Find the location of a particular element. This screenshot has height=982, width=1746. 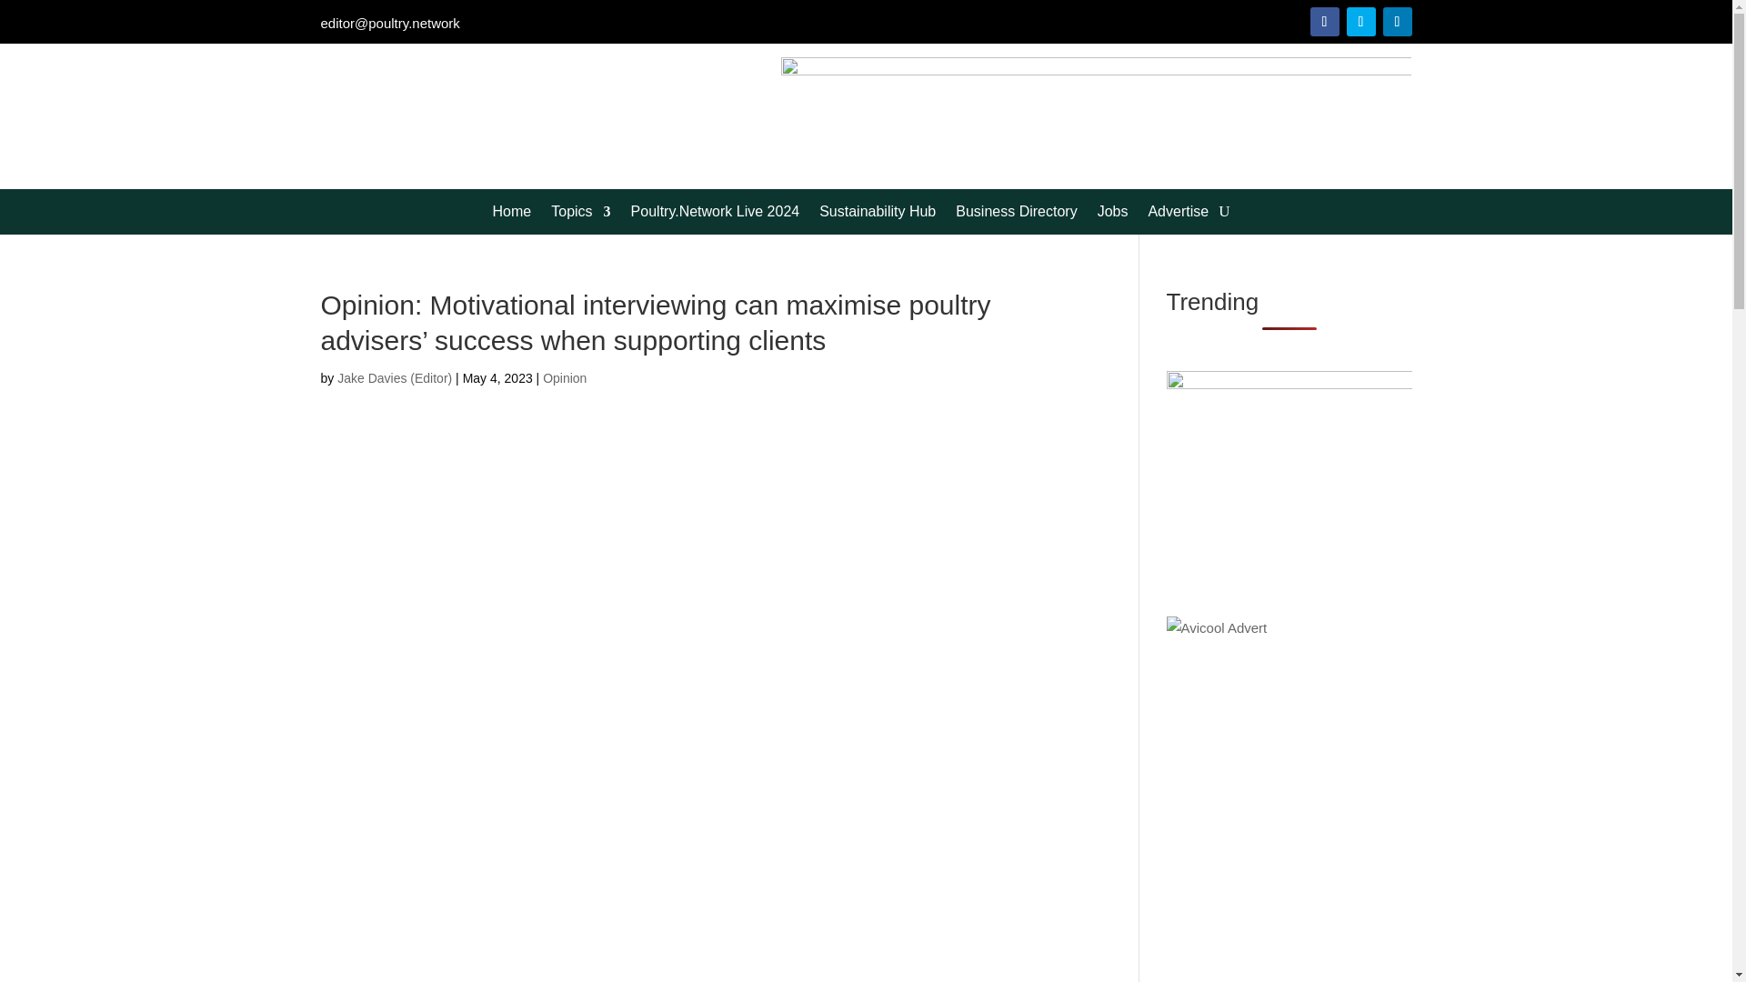

Poultry.Network Live 2024 is located at coordinates (715, 215).